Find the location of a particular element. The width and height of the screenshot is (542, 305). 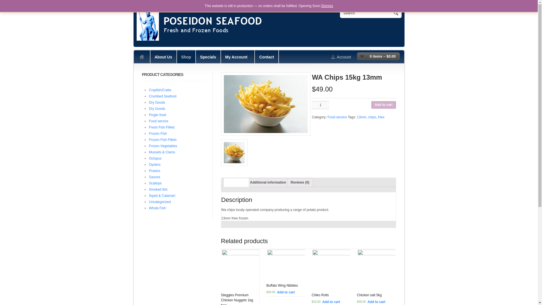

Qty is located at coordinates (321, 105).